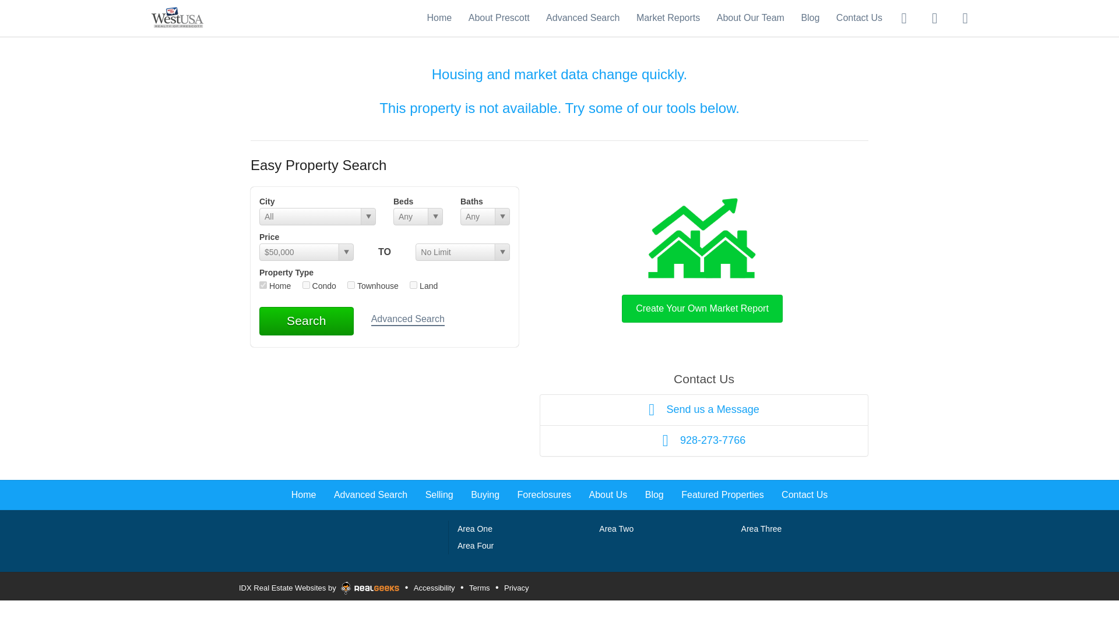 The height and width of the screenshot is (629, 1119). Describe the element at coordinates (722, 494) in the screenshot. I see `Featured Properties` at that location.